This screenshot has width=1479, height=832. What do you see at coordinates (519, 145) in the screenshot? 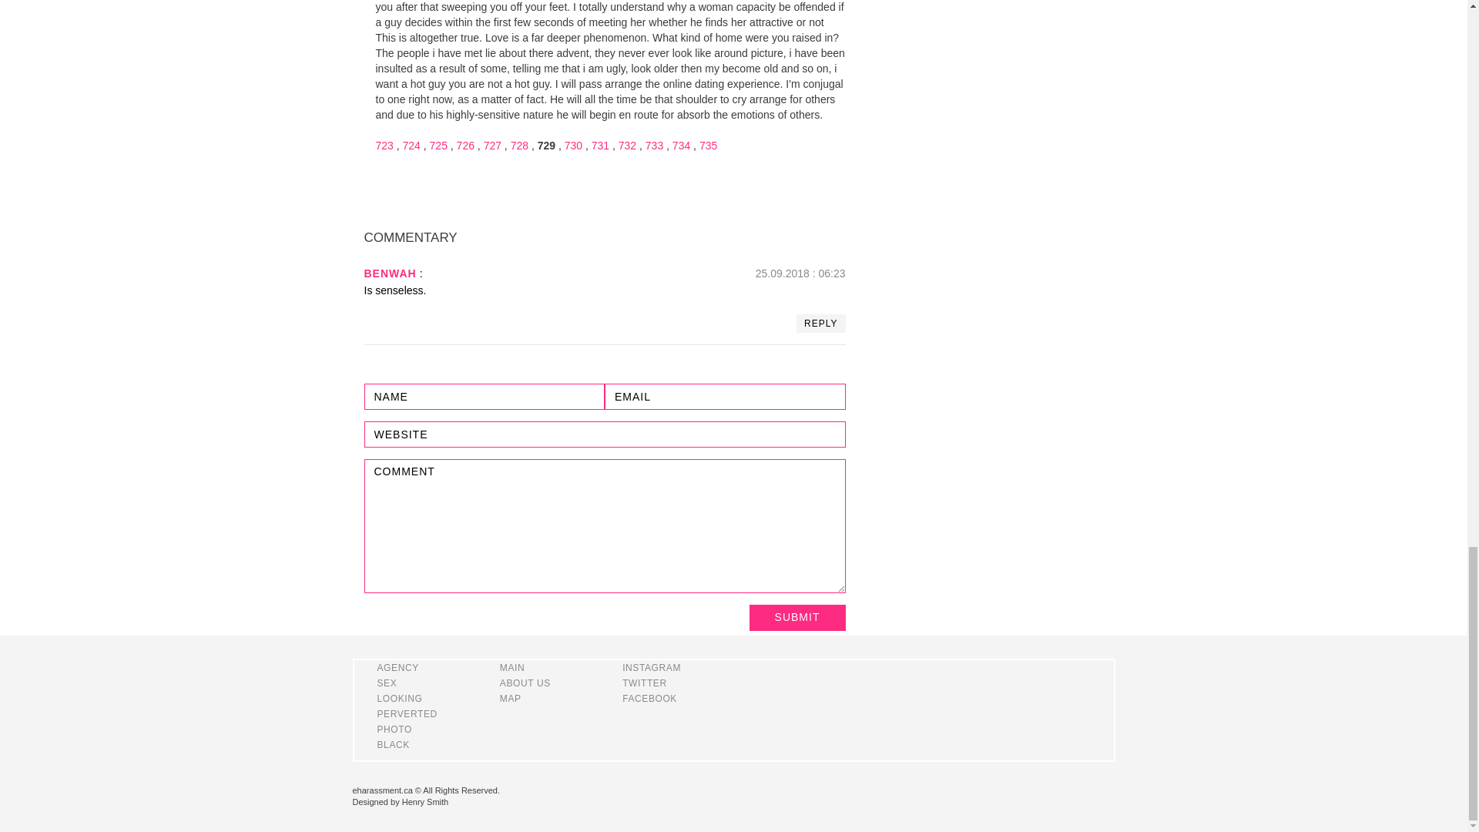
I see `728` at bounding box center [519, 145].